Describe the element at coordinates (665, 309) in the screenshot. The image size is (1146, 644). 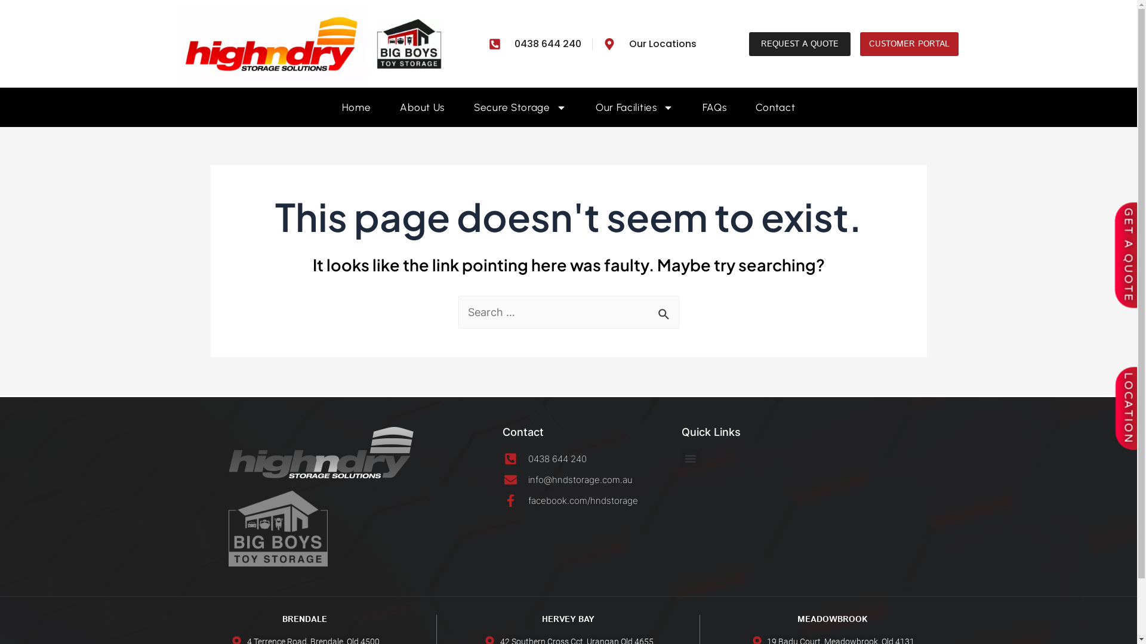
I see `Search` at that location.